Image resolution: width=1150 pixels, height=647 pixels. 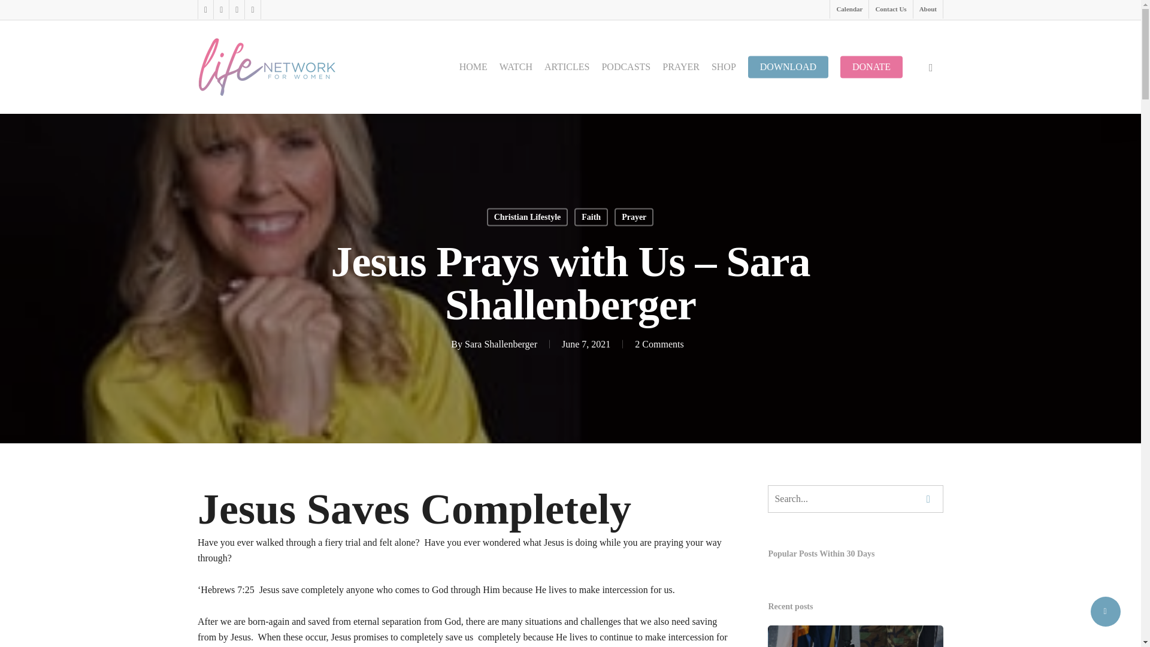 What do you see at coordinates (681, 66) in the screenshot?
I see `PRAYER` at bounding box center [681, 66].